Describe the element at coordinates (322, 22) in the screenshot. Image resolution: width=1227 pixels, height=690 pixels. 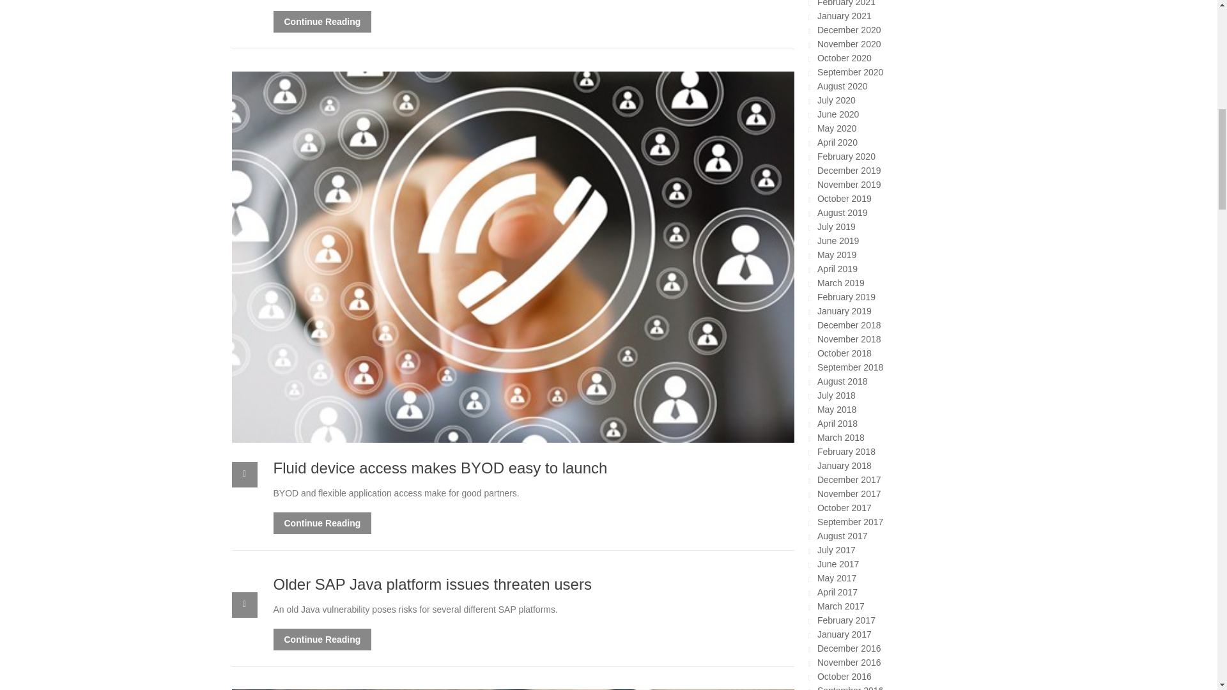
I see `Continue Reading` at that location.